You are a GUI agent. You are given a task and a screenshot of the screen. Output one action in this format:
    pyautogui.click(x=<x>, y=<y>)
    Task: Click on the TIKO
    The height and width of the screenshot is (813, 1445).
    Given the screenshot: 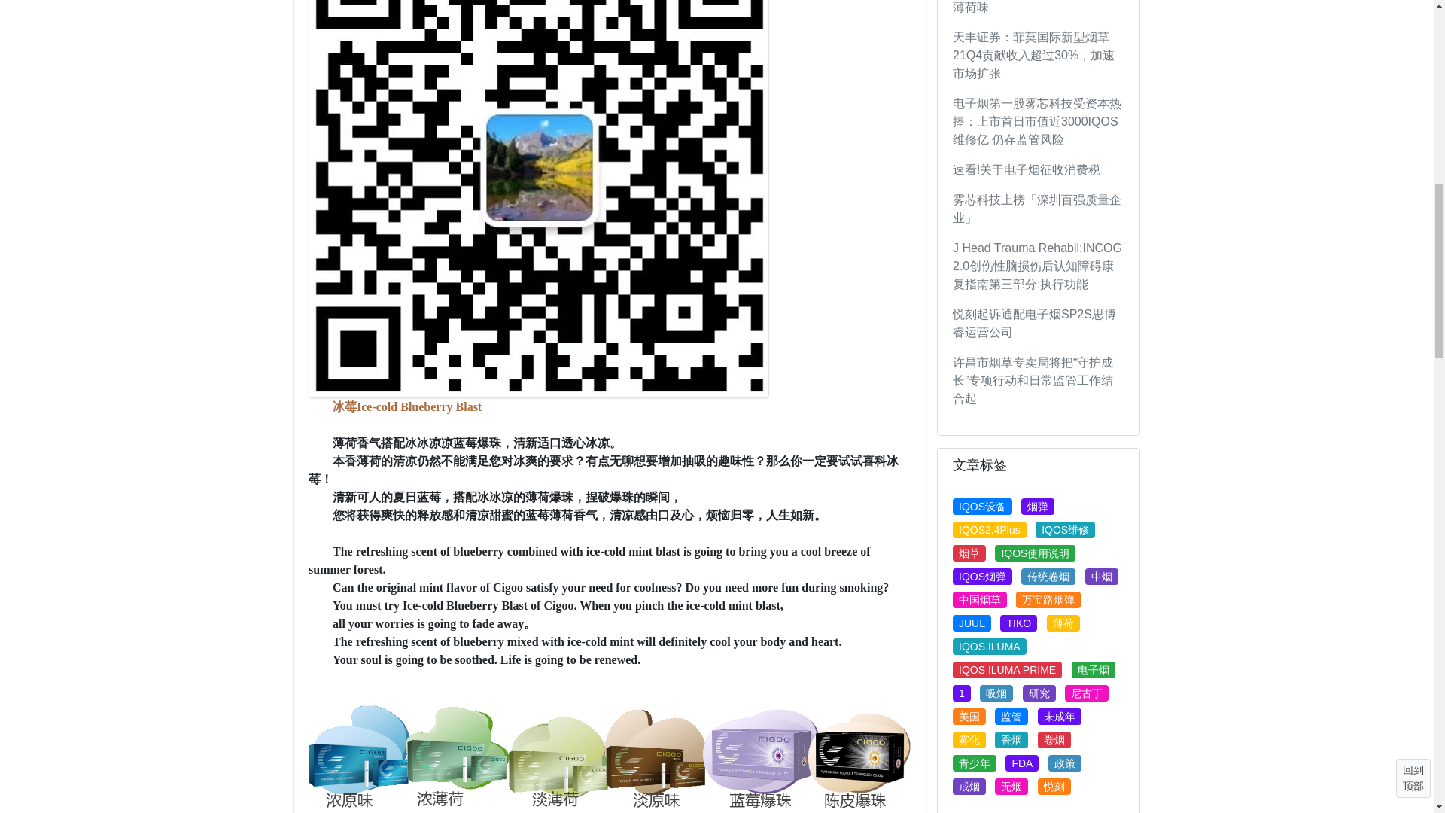 What is the action you would take?
    pyautogui.click(x=1018, y=623)
    